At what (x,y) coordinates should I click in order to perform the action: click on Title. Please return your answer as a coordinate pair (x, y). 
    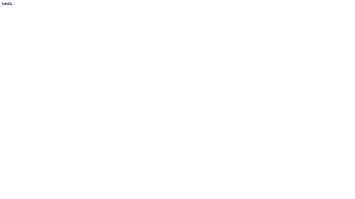
    Looking at the image, I should click on (315, 28).